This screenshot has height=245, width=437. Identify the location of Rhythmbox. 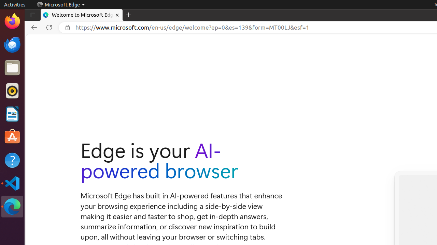
(12, 91).